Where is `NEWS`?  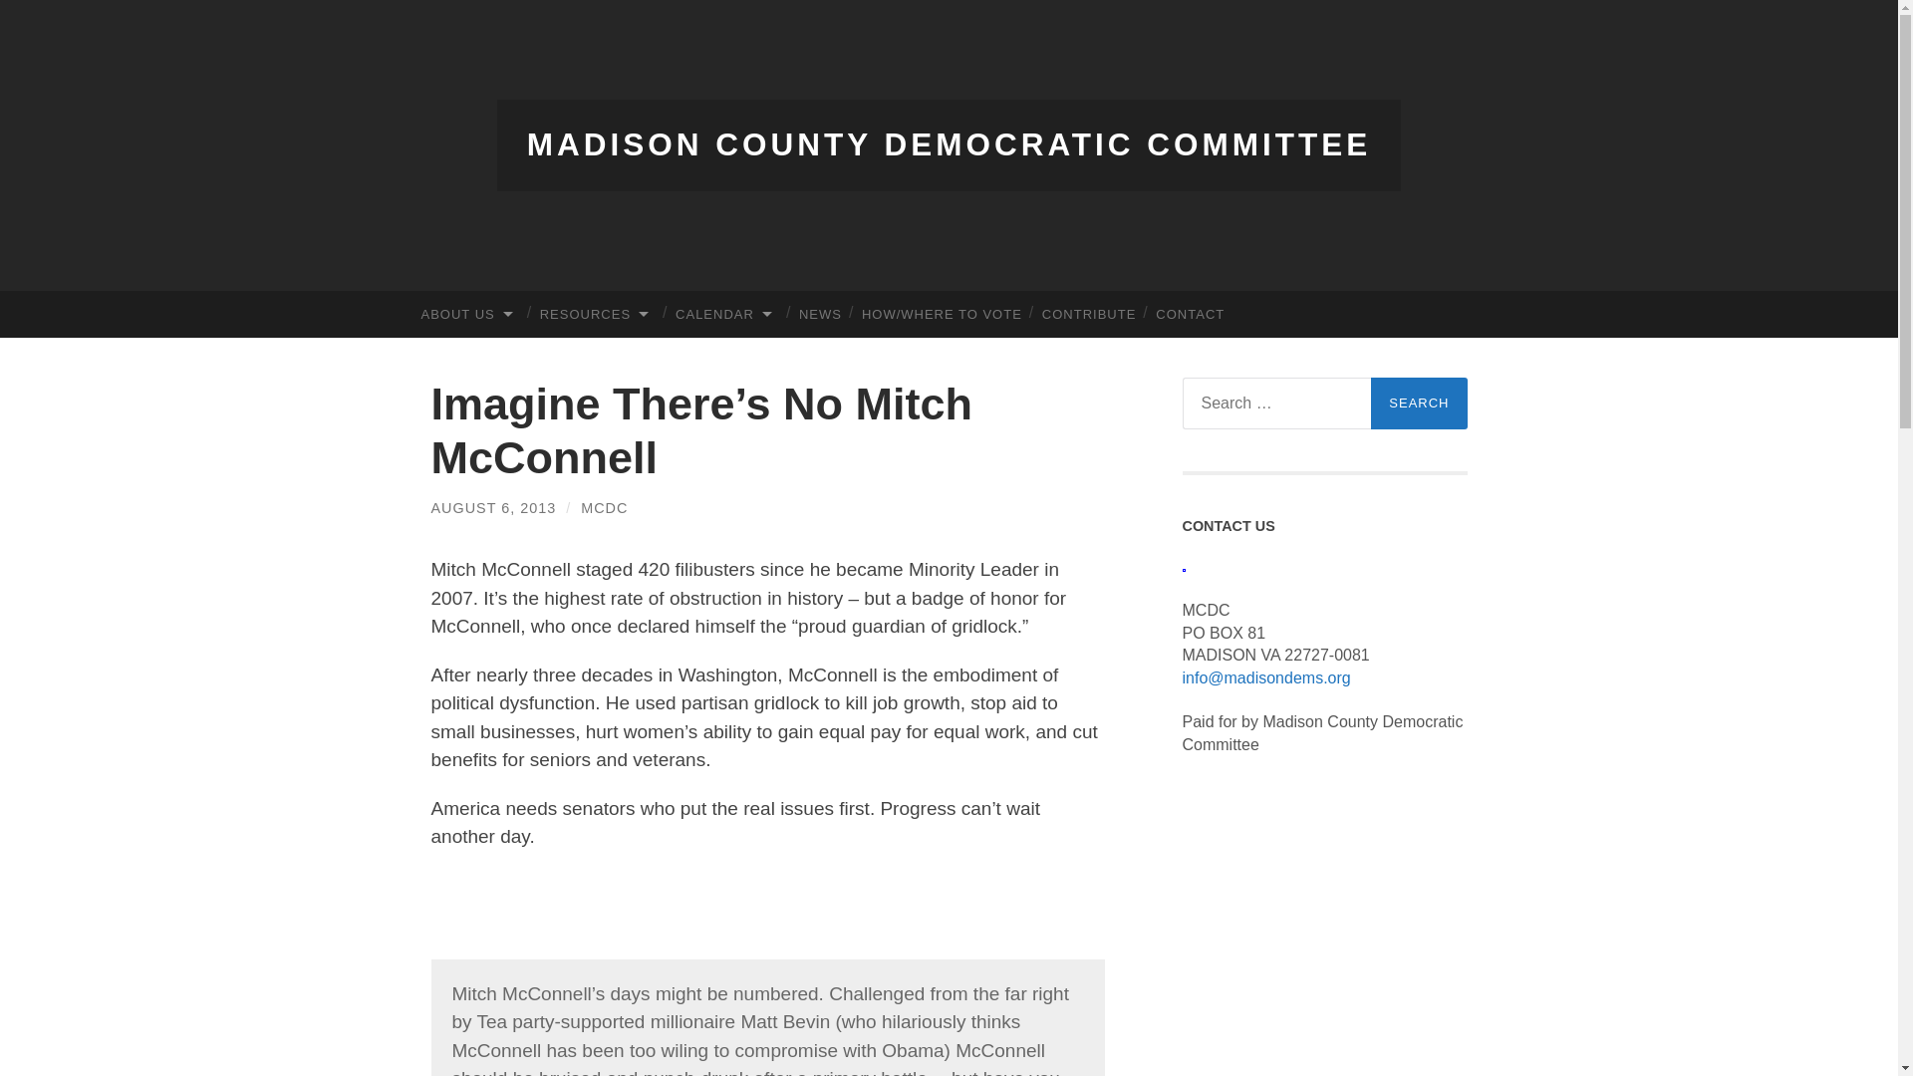 NEWS is located at coordinates (819, 314).